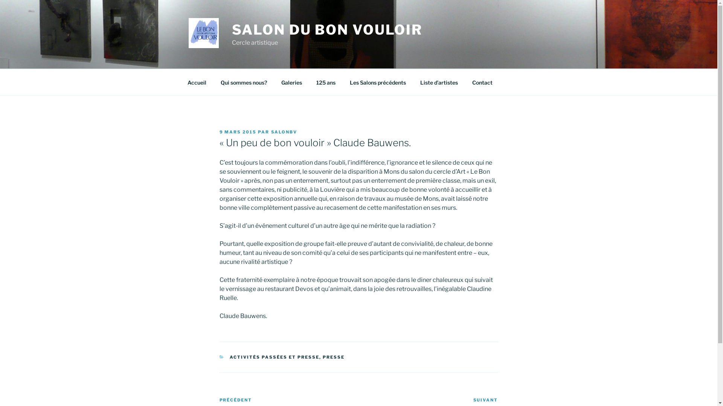 The height and width of the screenshot is (406, 723). What do you see at coordinates (244, 82) in the screenshot?
I see `Qui sommes nous?` at bounding box center [244, 82].